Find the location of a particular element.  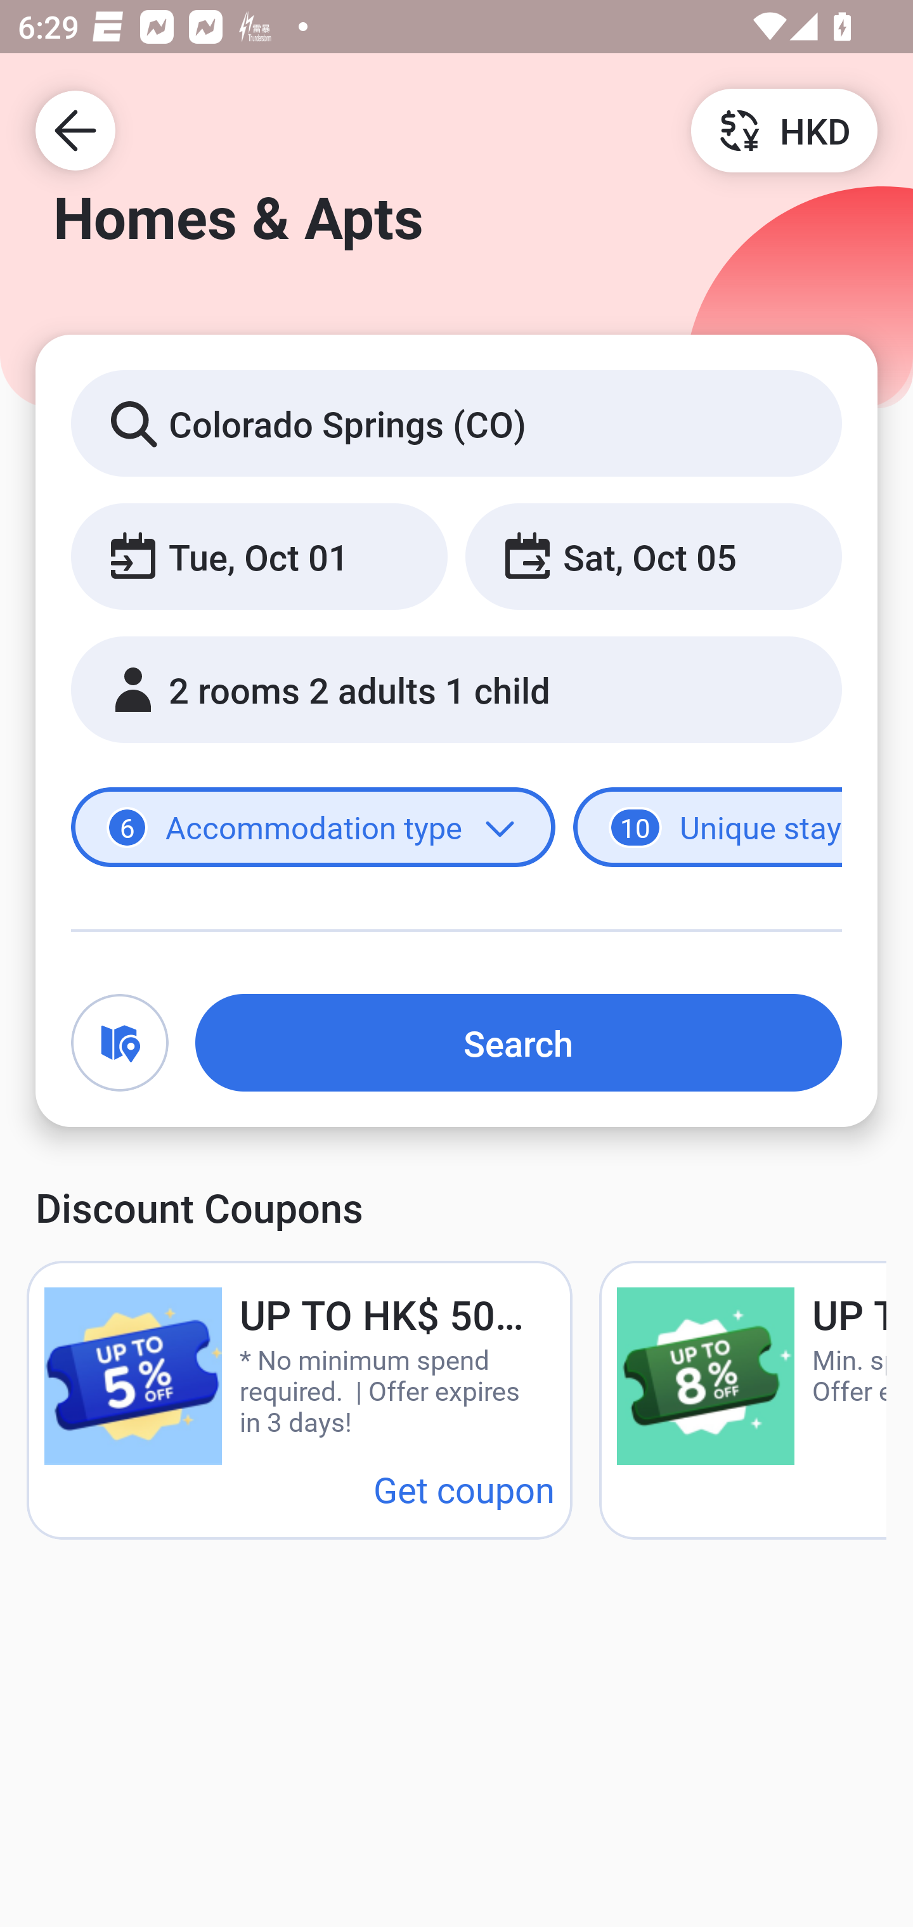

6 Accommodation type is located at coordinates (313, 828).